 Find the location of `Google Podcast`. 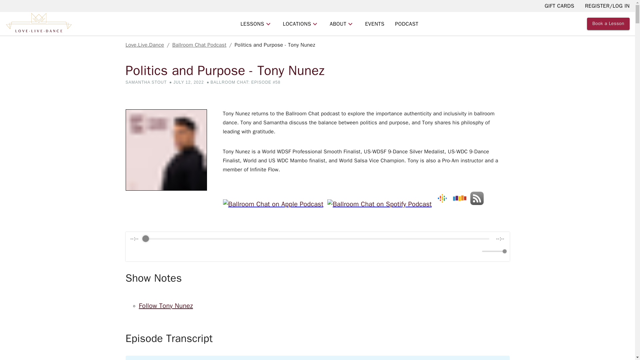

Google Podcast is located at coordinates (444, 205).